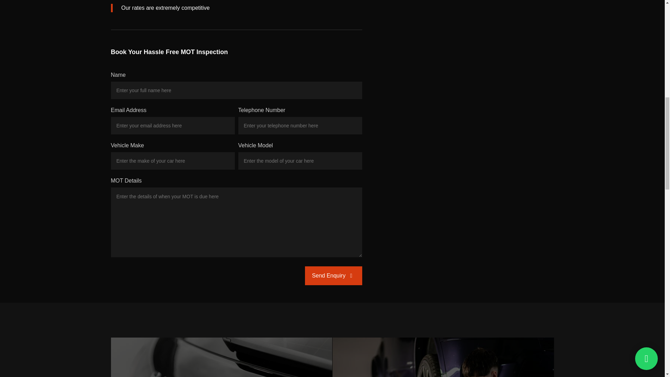 The height and width of the screenshot is (377, 670). What do you see at coordinates (299, 161) in the screenshot?
I see `MOT Details` at bounding box center [299, 161].